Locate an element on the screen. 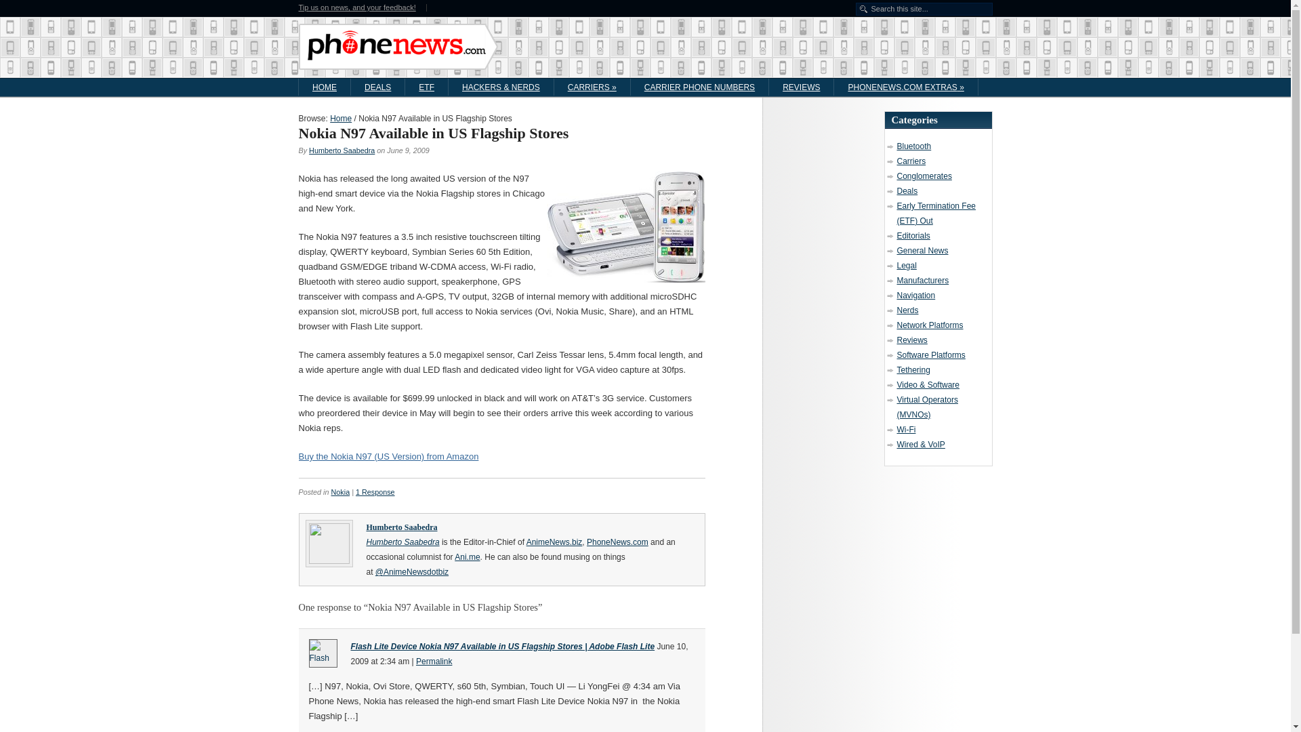  Humberto Saabedra is located at coordinates (342, 150).